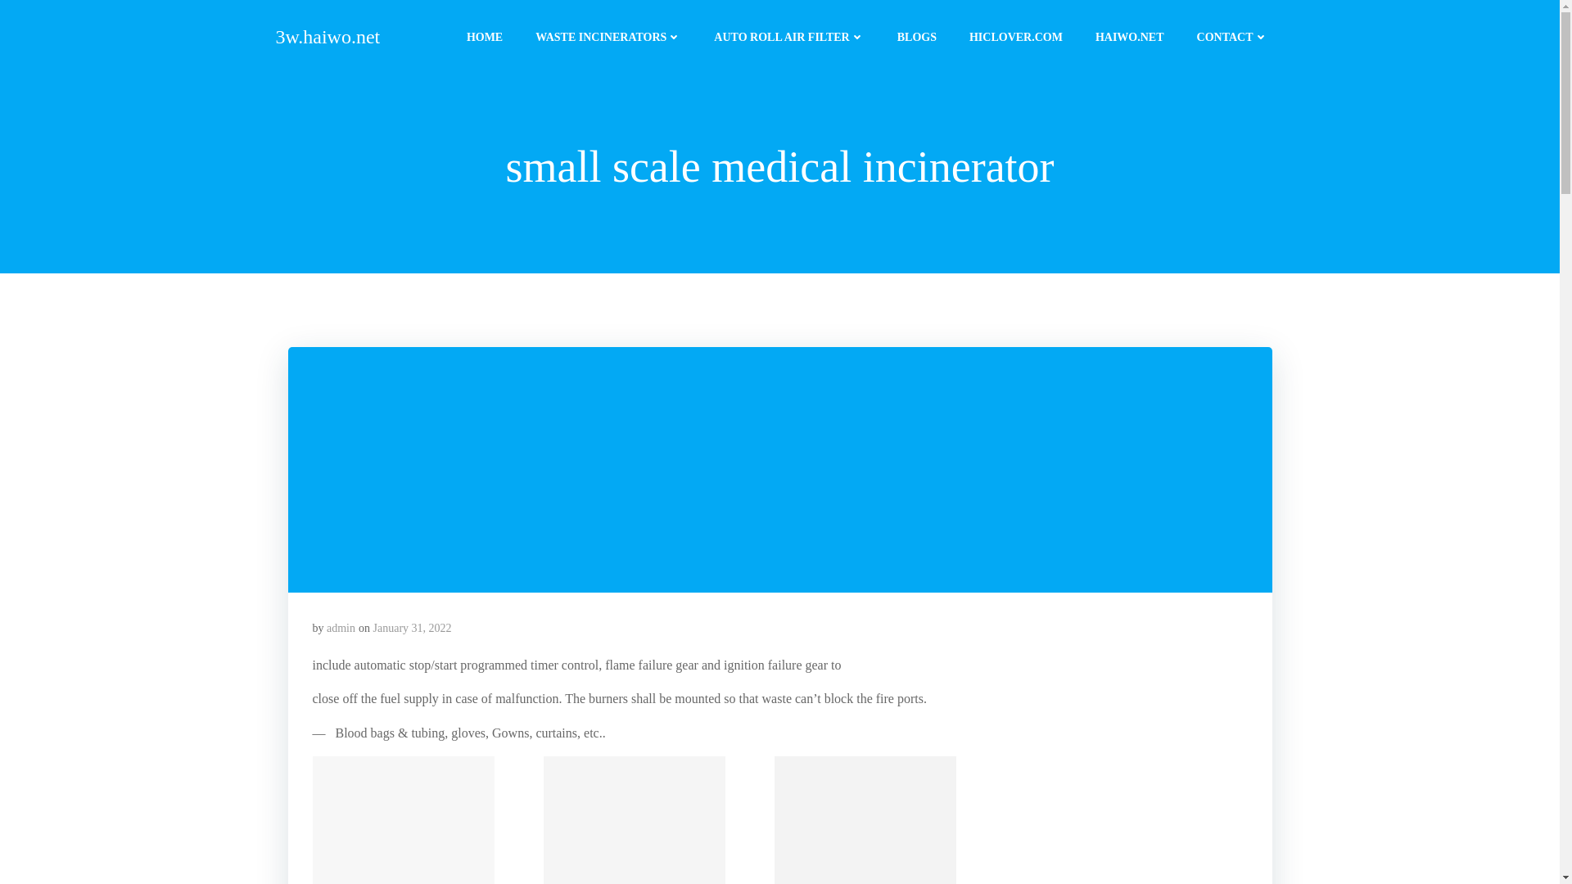  What do you see at coordinates (608, 36) in the screenshot?
I see `WASTE INCINERATORS` at bounding box center [608, 36].